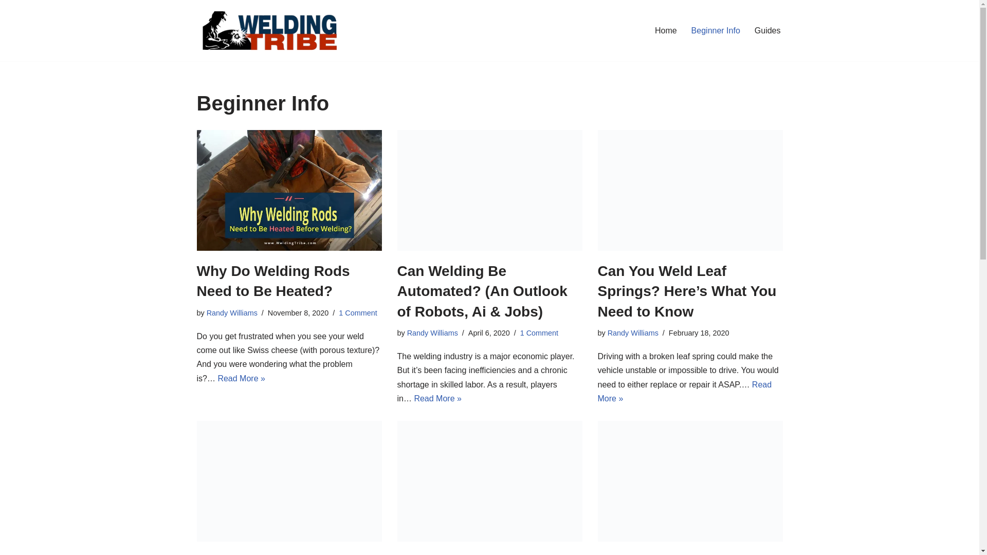  I want to click on Can Welders Have Tattoos, Piercings, Rings or Beards?, so click(289, 481).